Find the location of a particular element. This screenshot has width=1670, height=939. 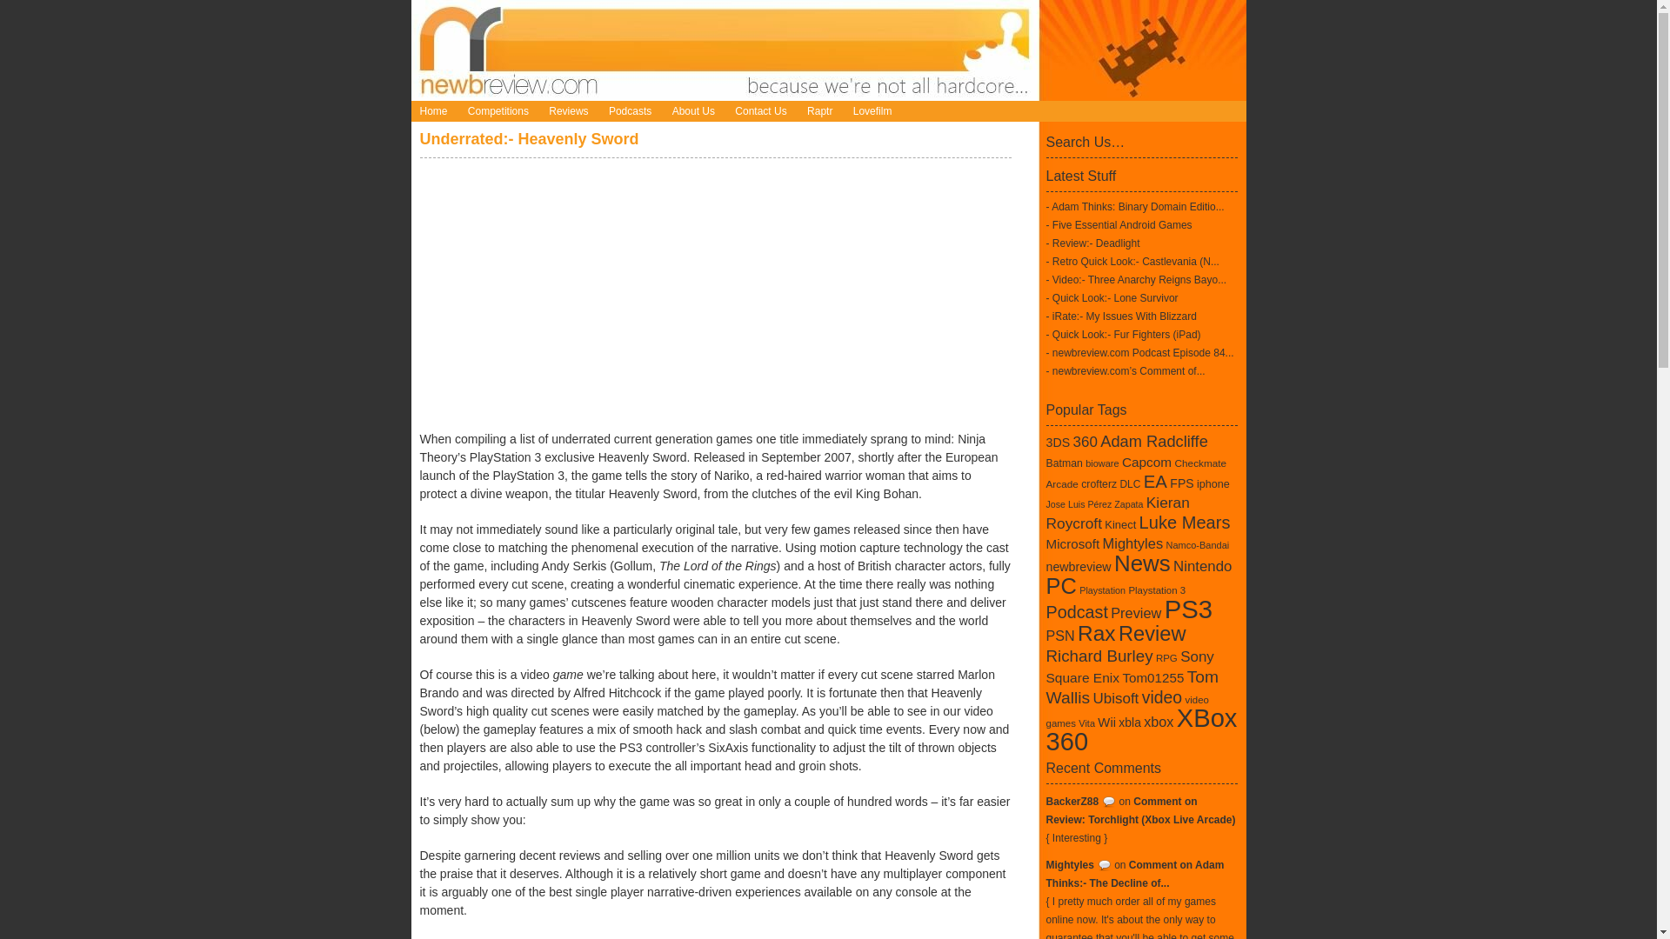

Reviews is located at coordinates (567, 111).